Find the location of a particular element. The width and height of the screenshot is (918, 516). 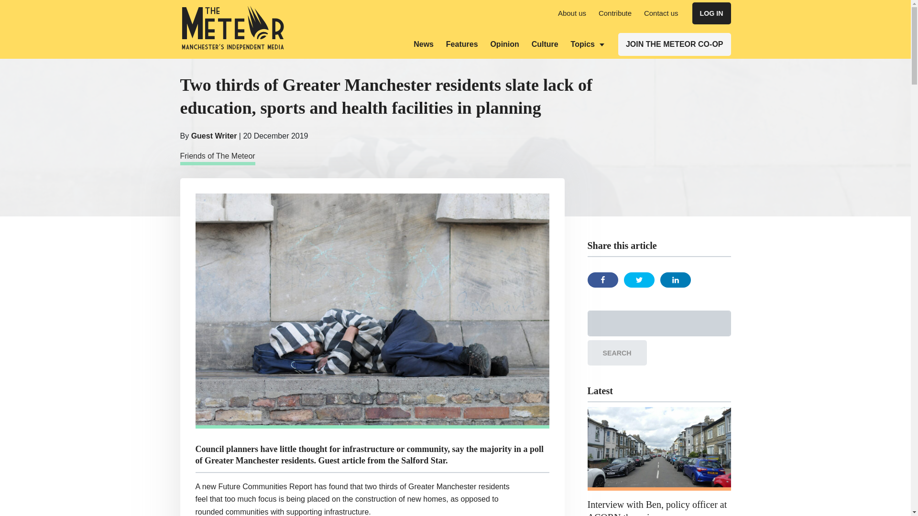

Guest Writer is located at coordinates (214, 136).